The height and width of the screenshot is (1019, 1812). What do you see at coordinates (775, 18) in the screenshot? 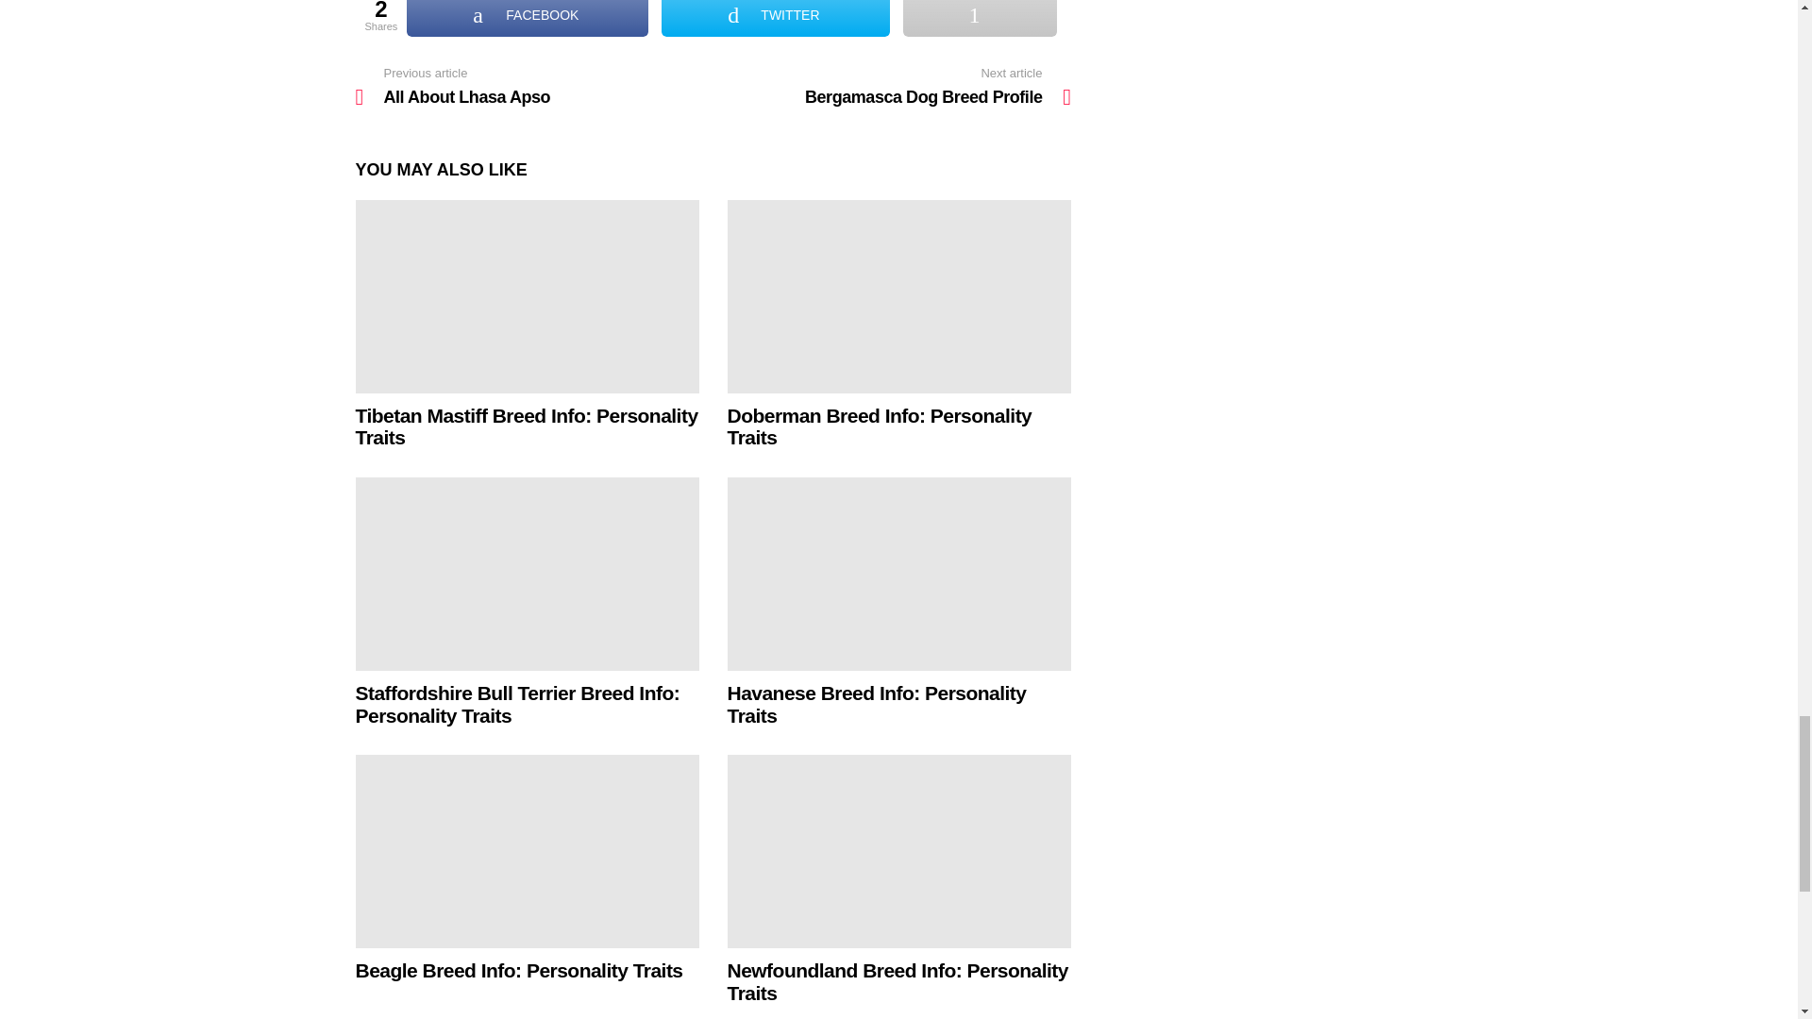
I see `Share on Twitter` at bounding box center [775, 18].